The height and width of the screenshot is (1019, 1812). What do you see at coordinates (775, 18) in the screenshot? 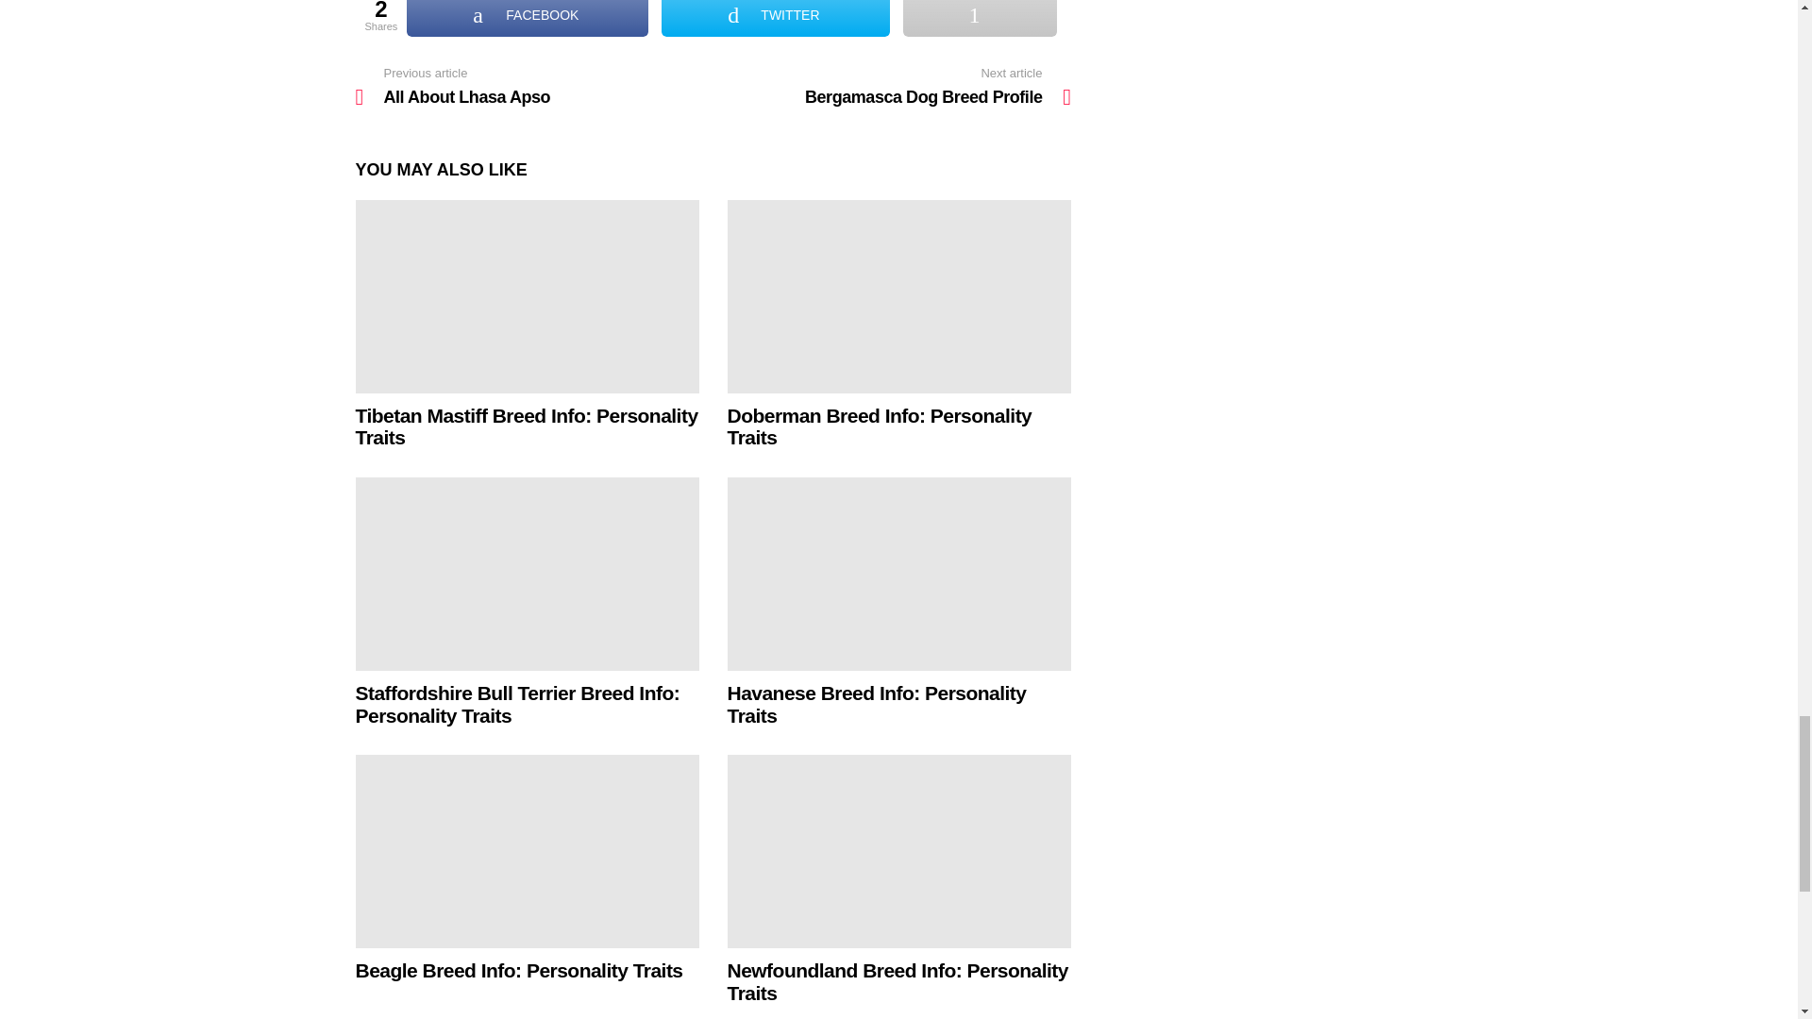
I see `Share on Twitter` at bounding box center [775, 18].